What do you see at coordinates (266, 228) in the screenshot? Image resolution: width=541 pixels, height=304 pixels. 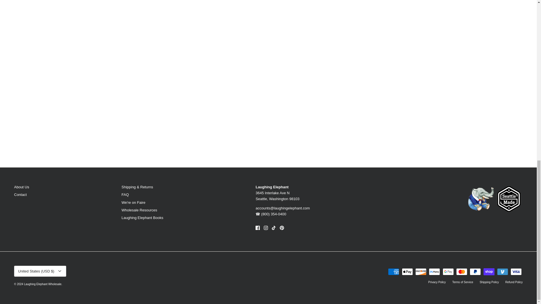 I see `Instagram` at bounding box center [266, 228].